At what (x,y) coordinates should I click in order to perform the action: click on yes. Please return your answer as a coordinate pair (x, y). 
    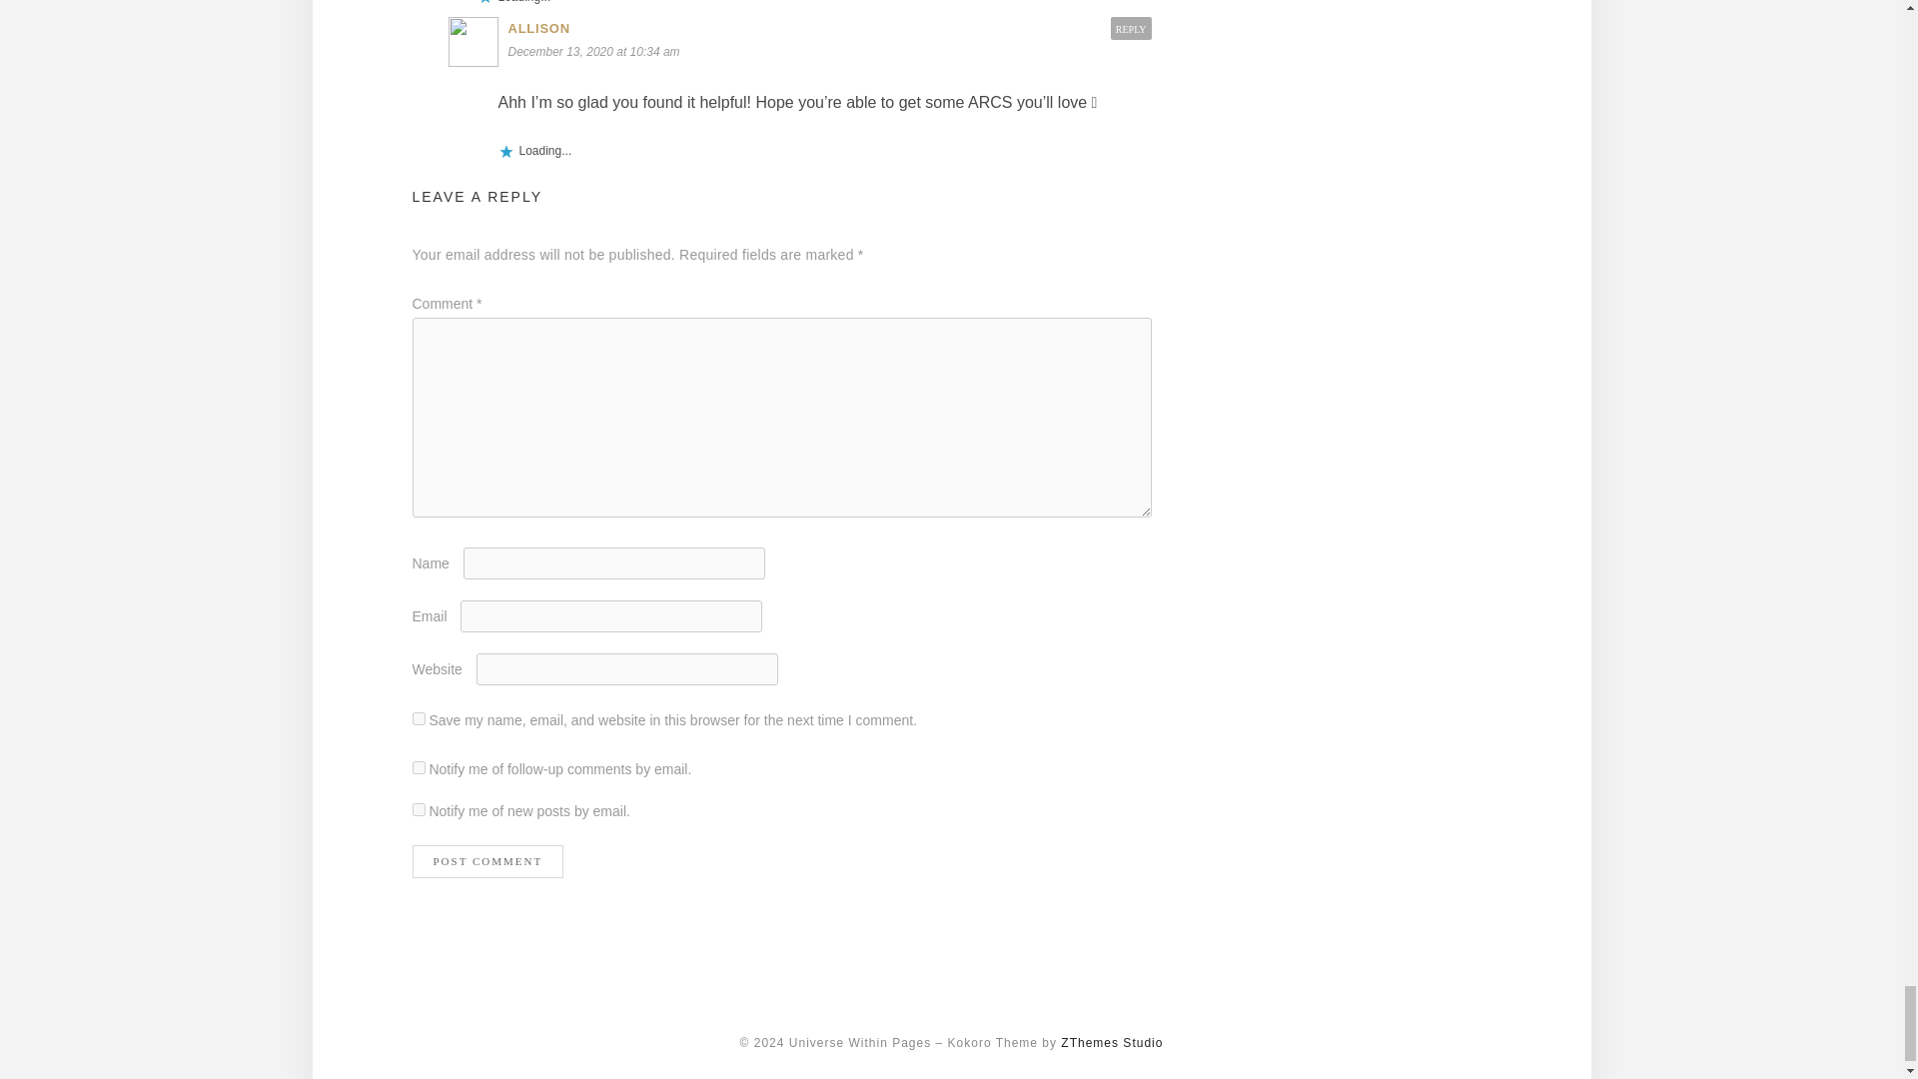
    Looking at the image, I should click on (418, 717).